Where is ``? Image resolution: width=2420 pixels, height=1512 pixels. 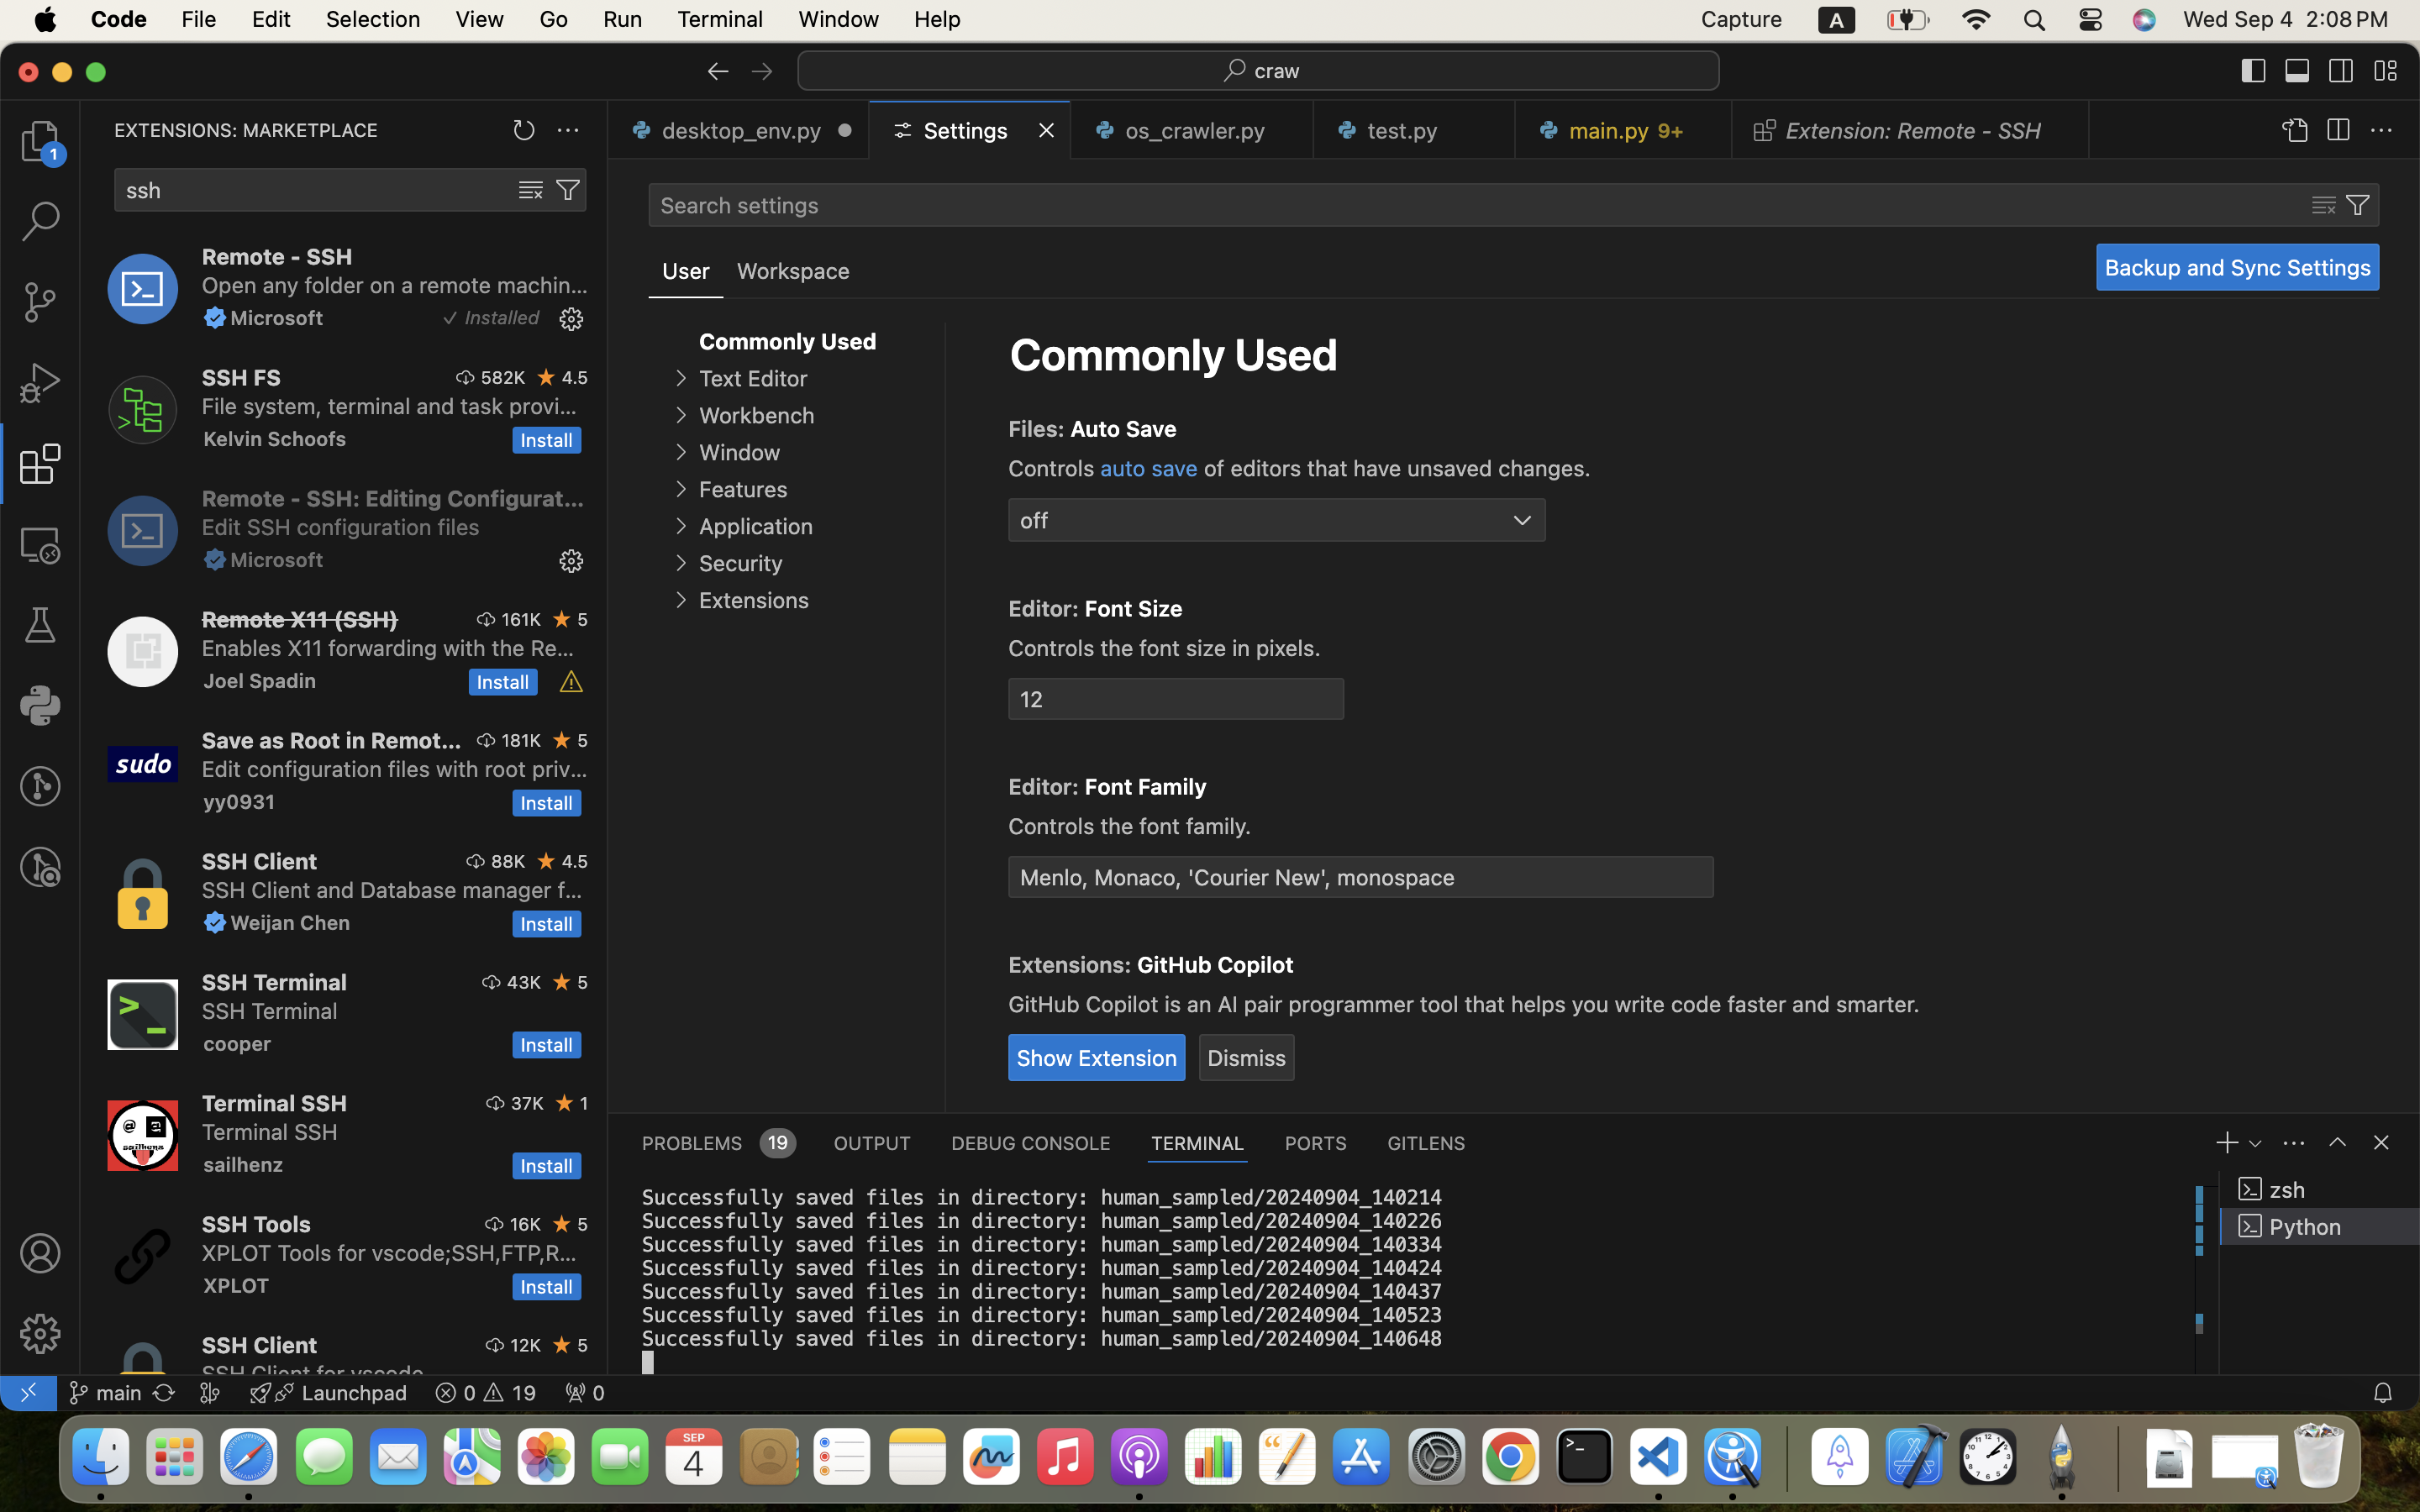
 is located at coordinates (2386, 71).